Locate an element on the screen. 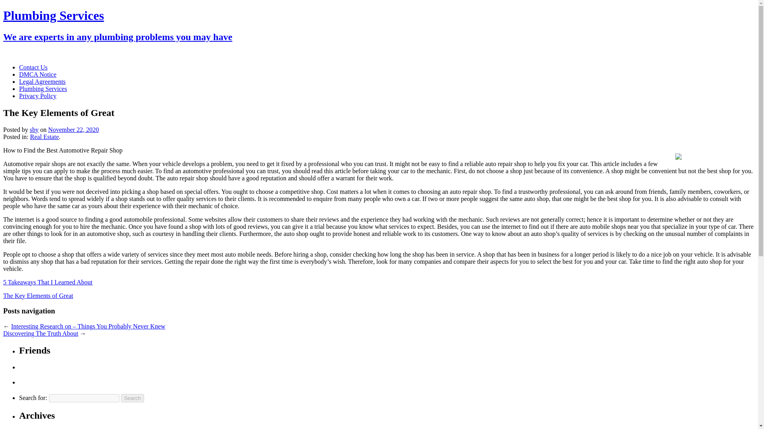  5 Takeaways That I Learned About is located at coordinates (48, 282).